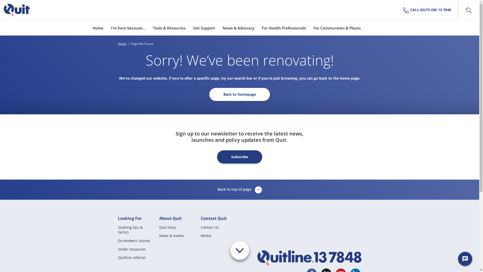 This screenshot has width=483, height=272. What do you see at coordinates (239, 157) in the screenshot?
I see `Subscribe` at bounding box center [239, 157].